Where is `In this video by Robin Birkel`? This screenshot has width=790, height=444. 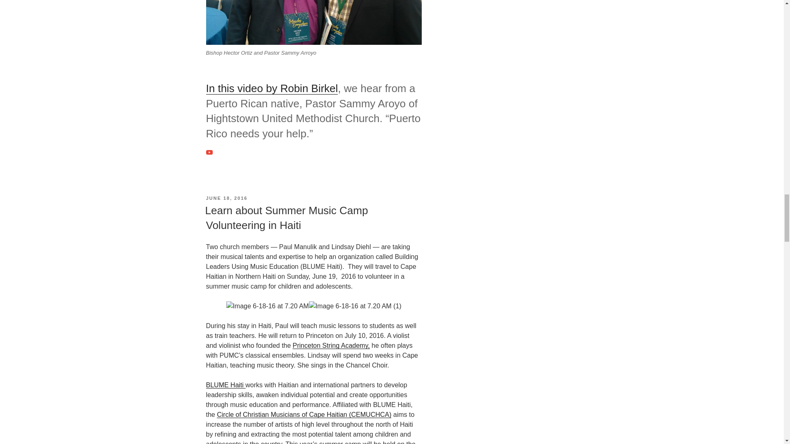
In this video by Robin Birkel is located at coordinates (272, 88).